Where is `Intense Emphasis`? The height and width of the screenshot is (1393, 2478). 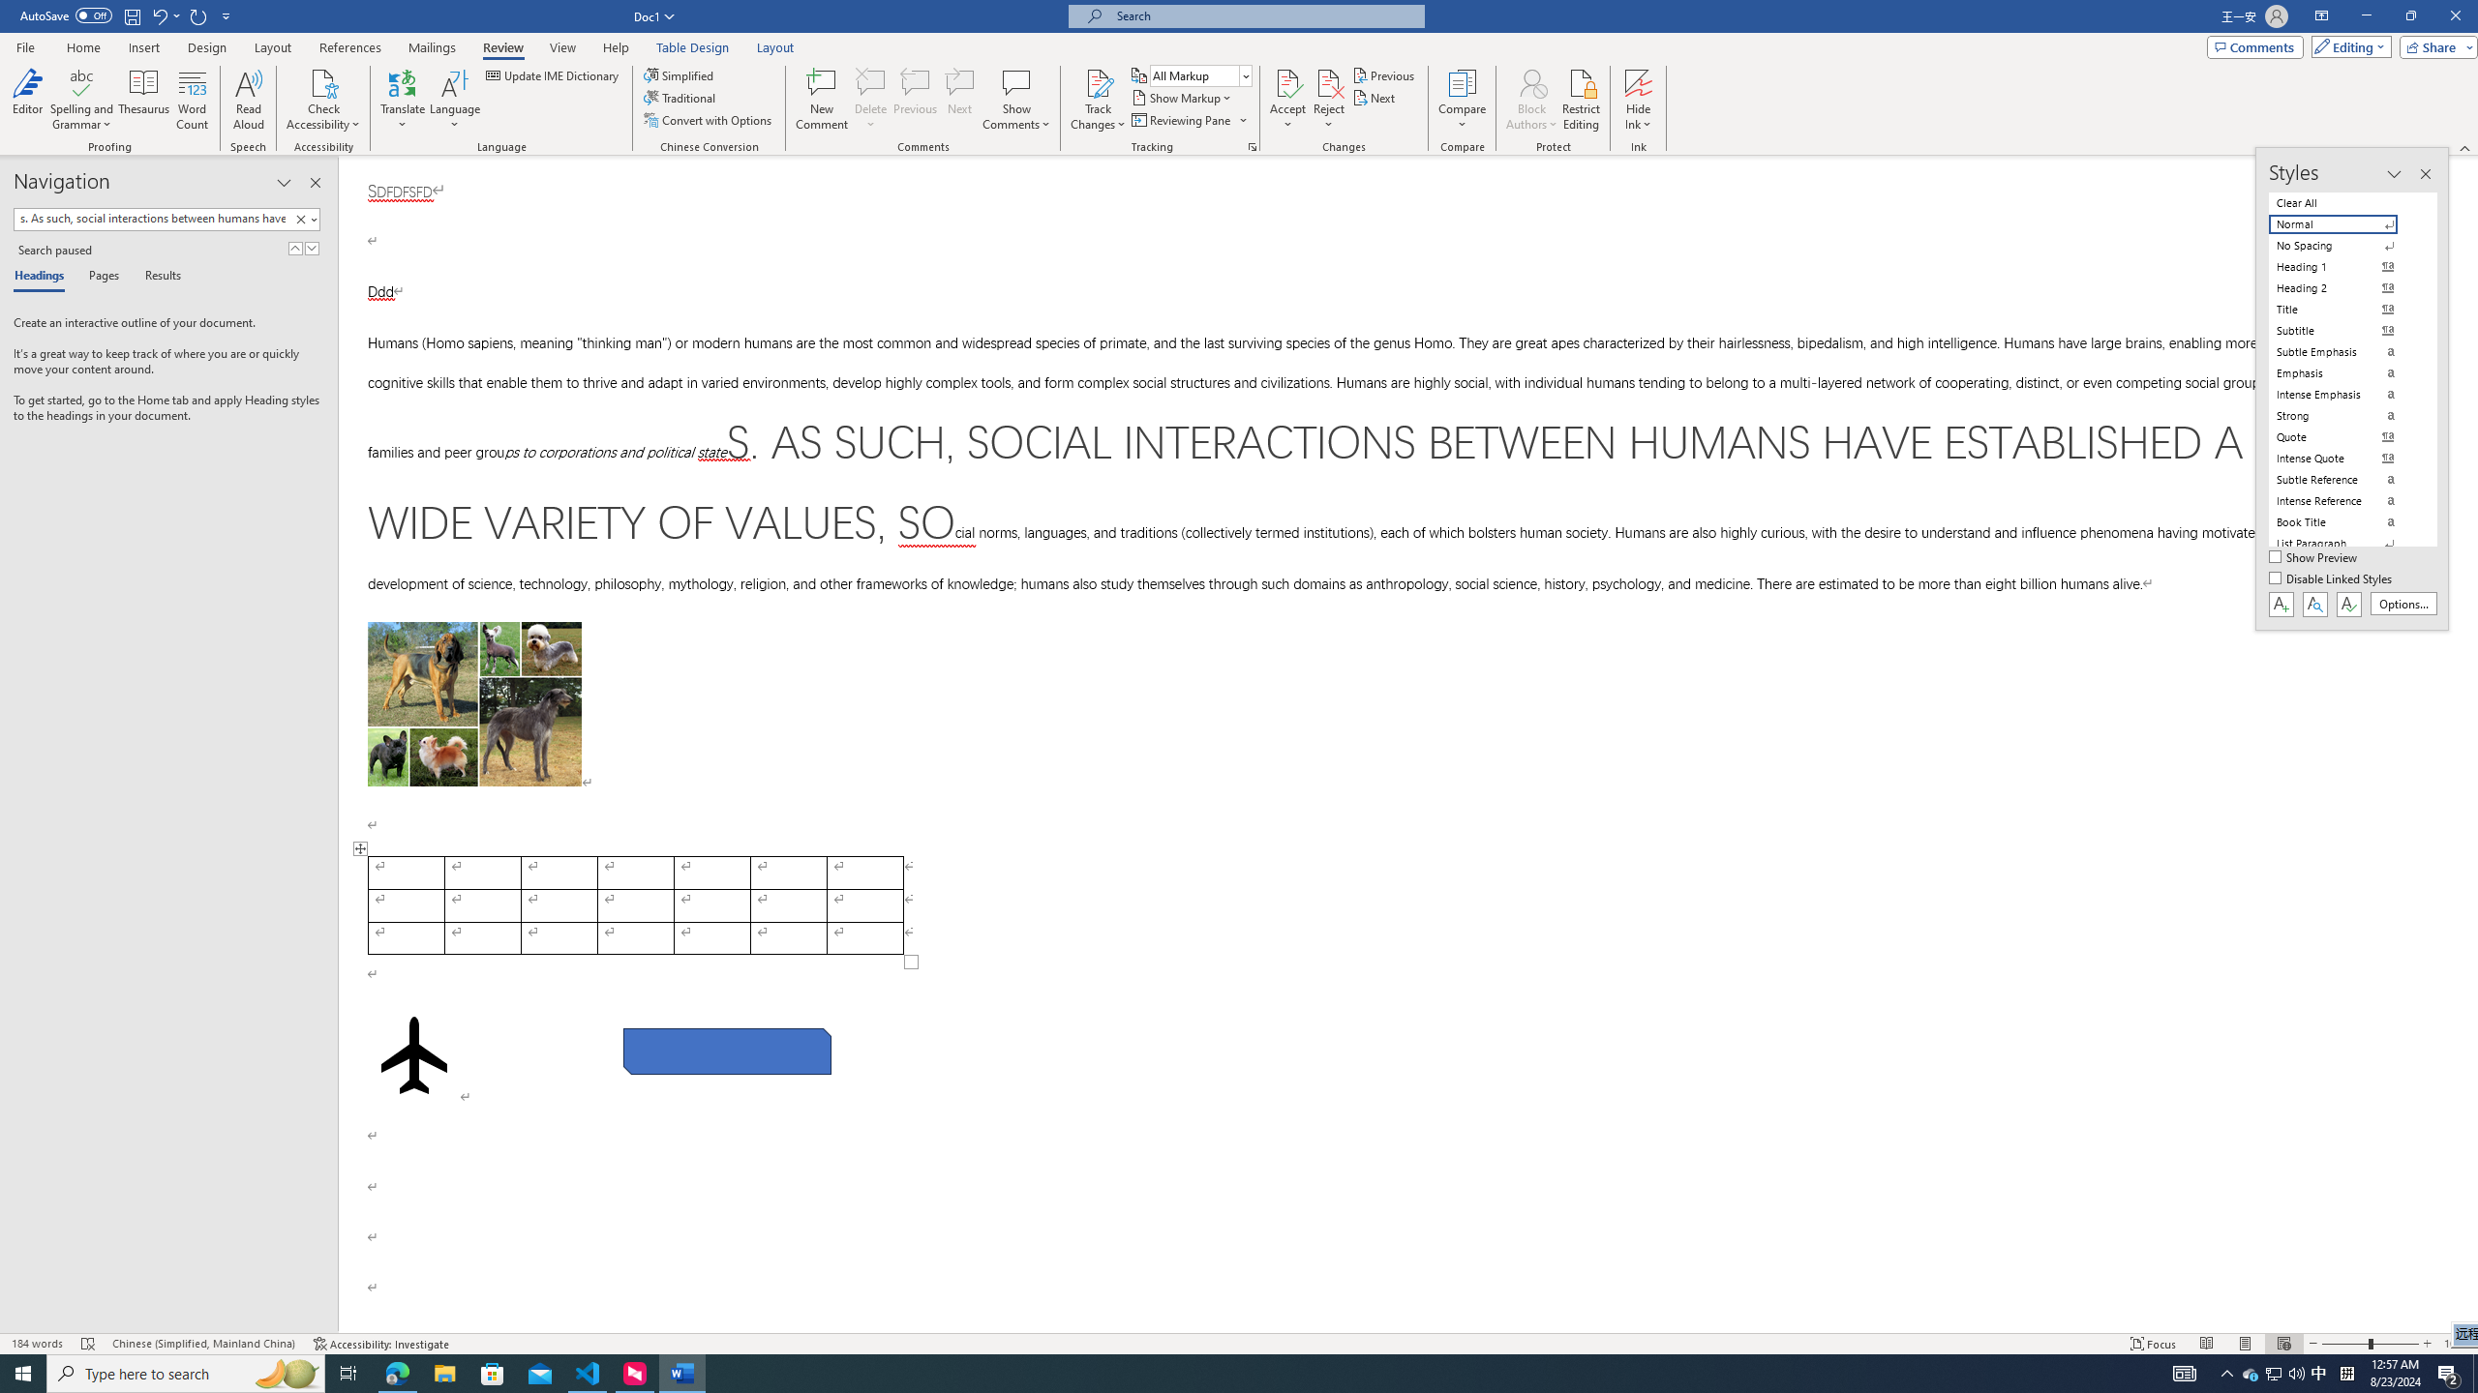 Intense Emphasis is located at coordinates (2344, 395).